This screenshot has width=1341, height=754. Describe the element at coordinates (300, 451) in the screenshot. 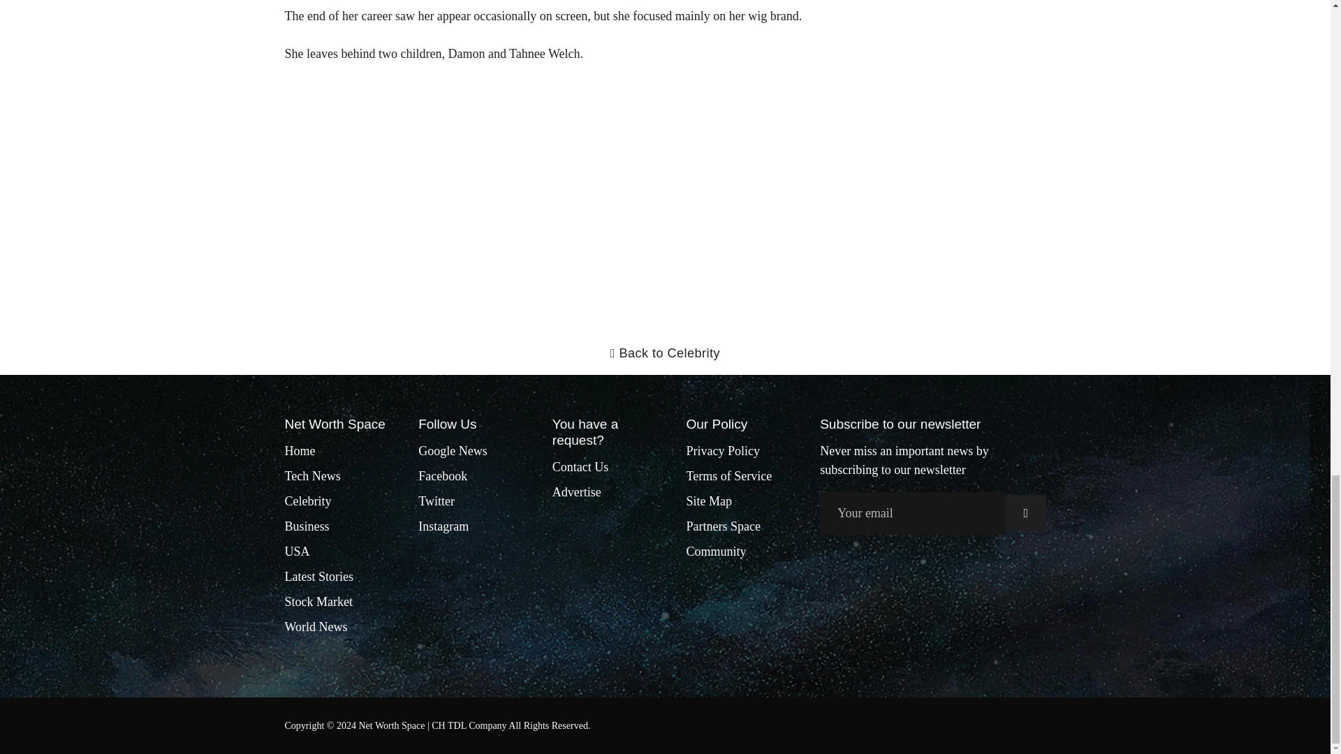

I see `Home` at that location.